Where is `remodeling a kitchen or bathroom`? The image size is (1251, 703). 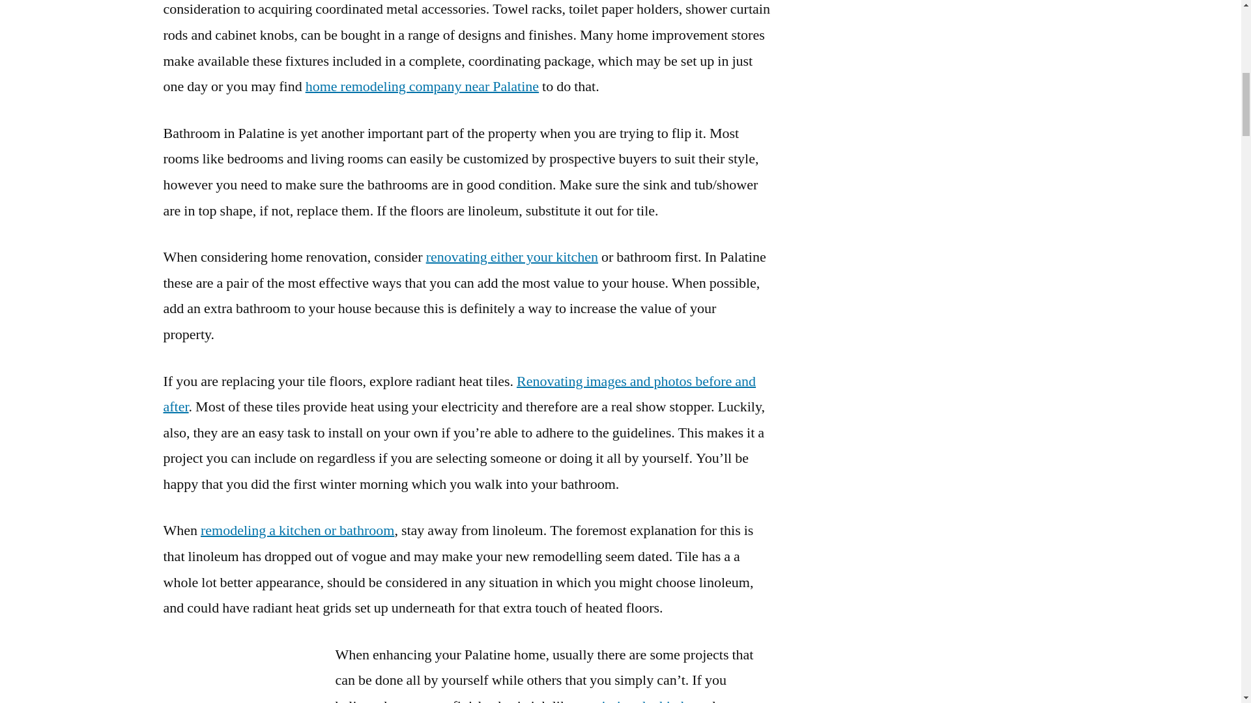
remodeling a kitchen or bathroom is located at coordinates (297, 531).